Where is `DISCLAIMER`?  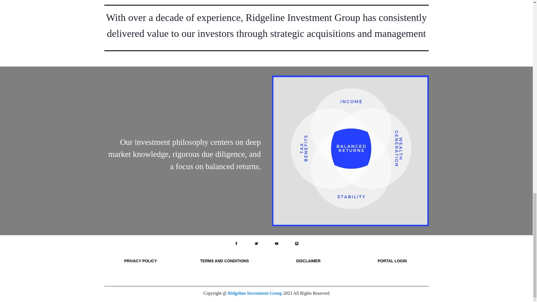 DISCLAIMER is located at coordinates (308, 261).